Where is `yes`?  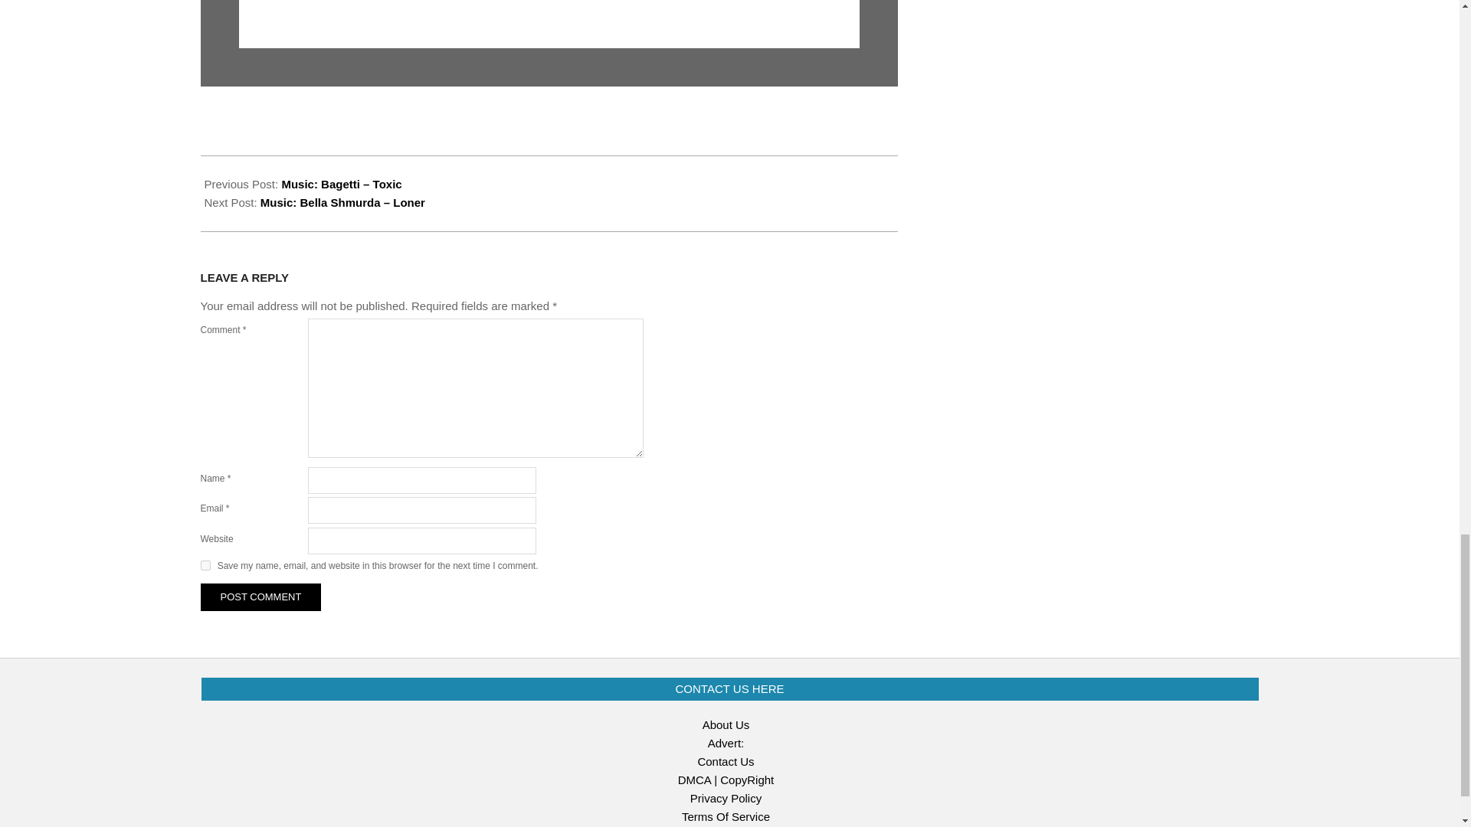 yes is located at coordinates (205, 565).